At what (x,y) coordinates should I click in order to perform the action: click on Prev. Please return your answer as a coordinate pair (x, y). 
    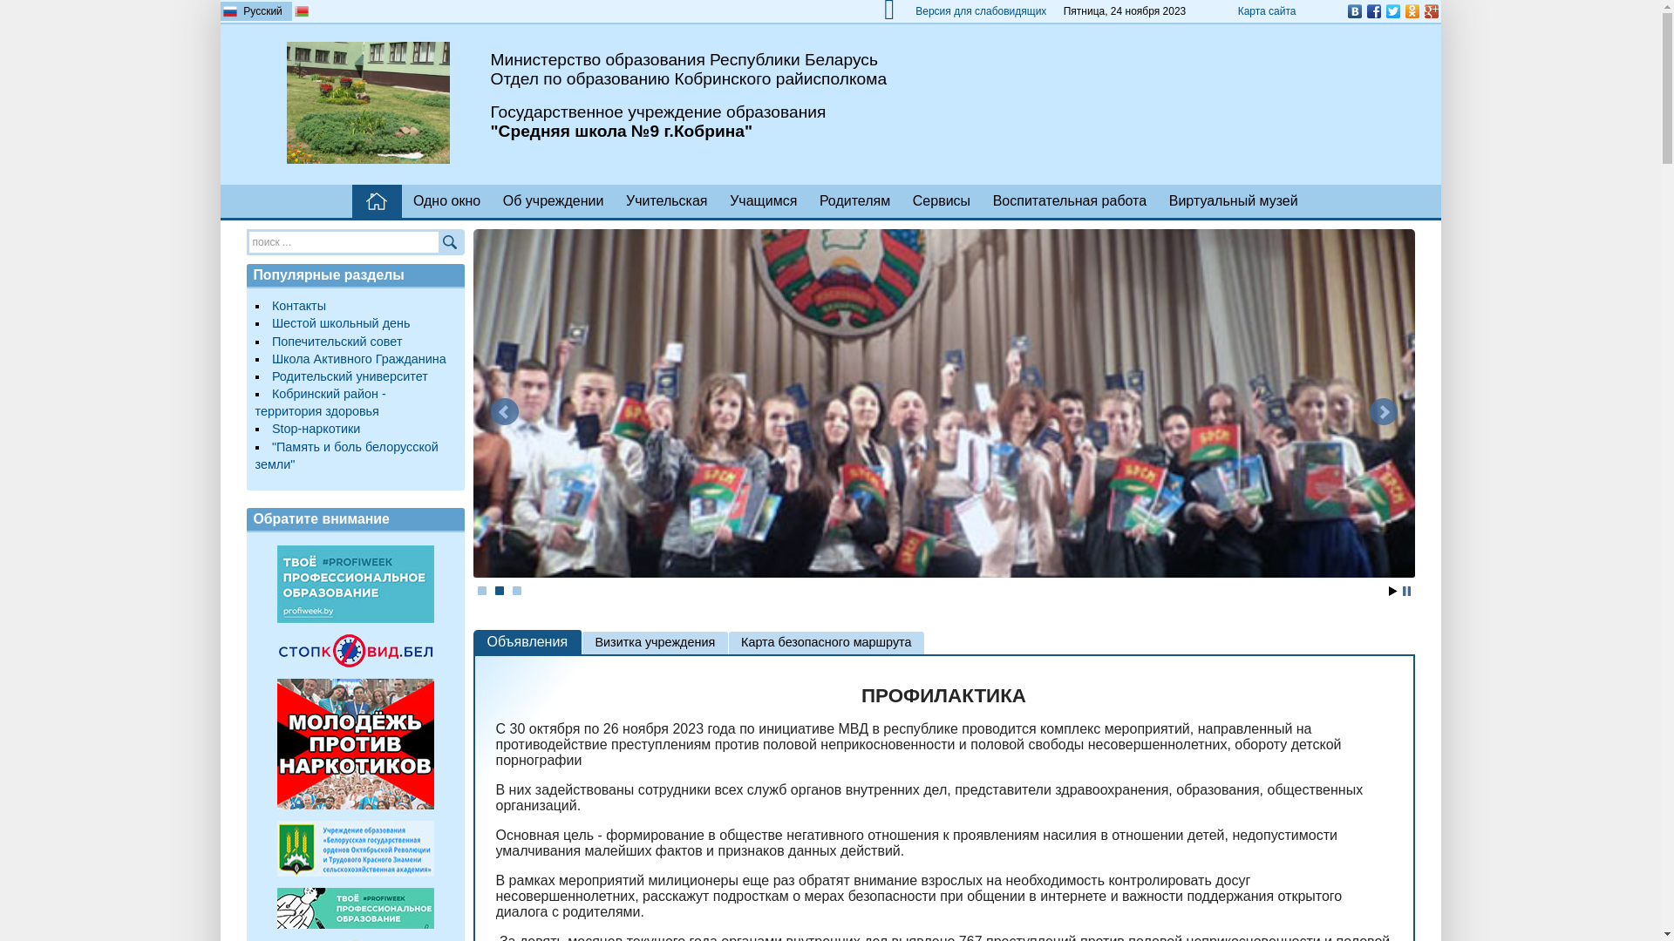
    Looking at the image, I should click on (504, 412).